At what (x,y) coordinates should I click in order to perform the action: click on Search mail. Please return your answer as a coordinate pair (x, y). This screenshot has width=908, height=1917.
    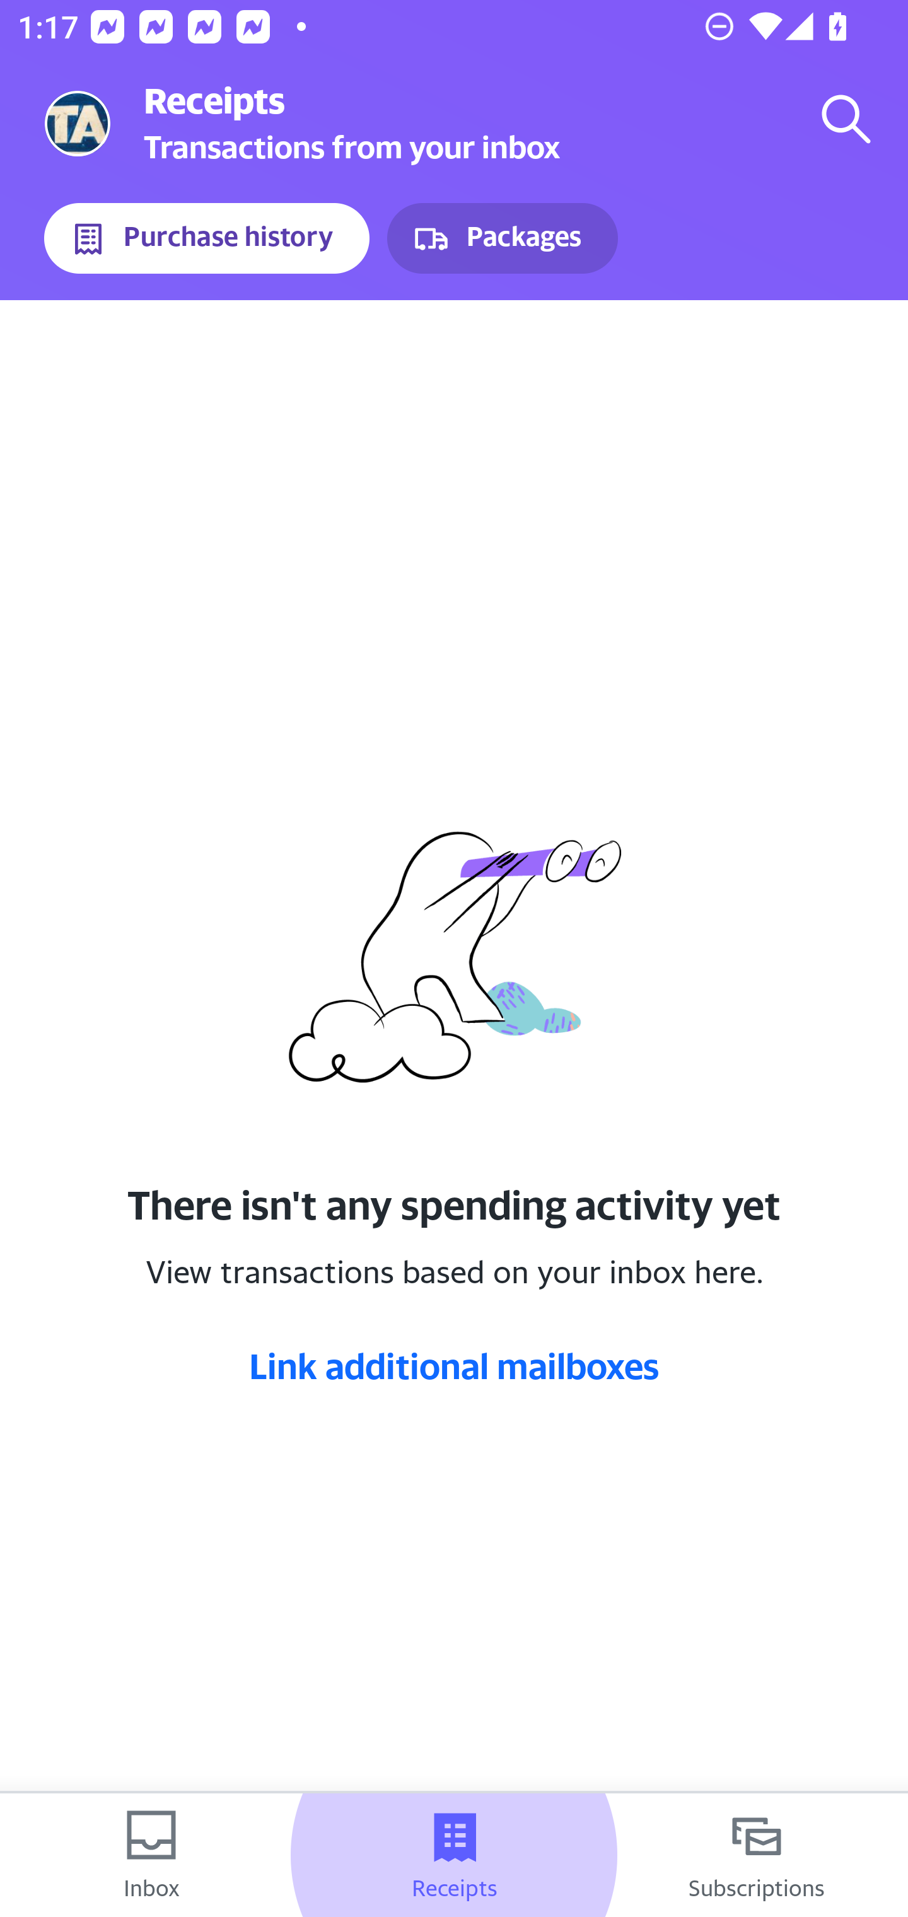
    Looking at the image, I should click on (846, 119).